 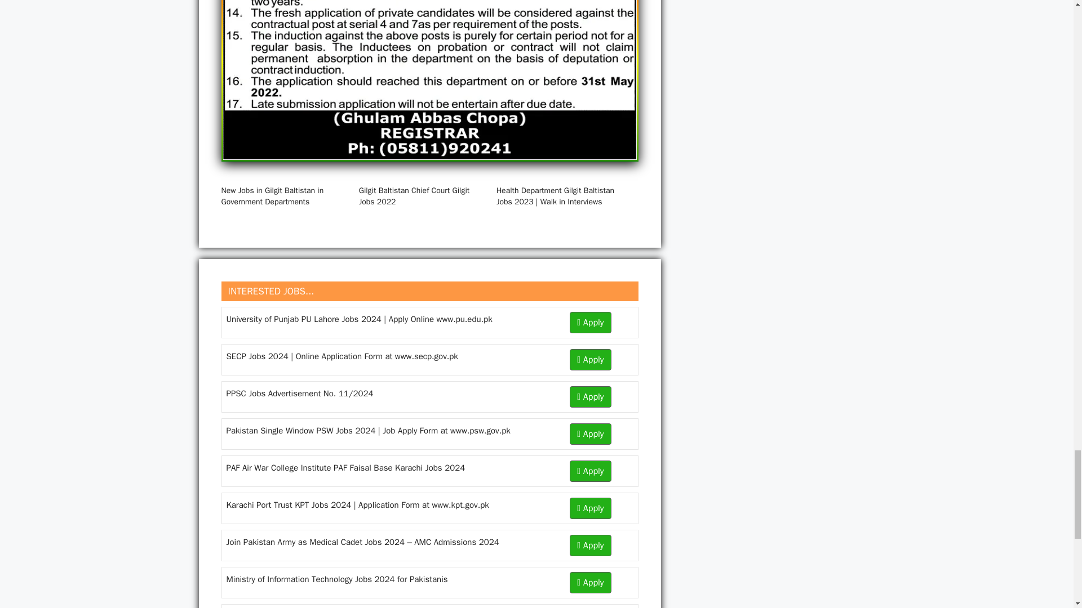 What do you see at coordinates (591, 471) in the screenshot?
I see `Apply` at bounding box center [591, 471].